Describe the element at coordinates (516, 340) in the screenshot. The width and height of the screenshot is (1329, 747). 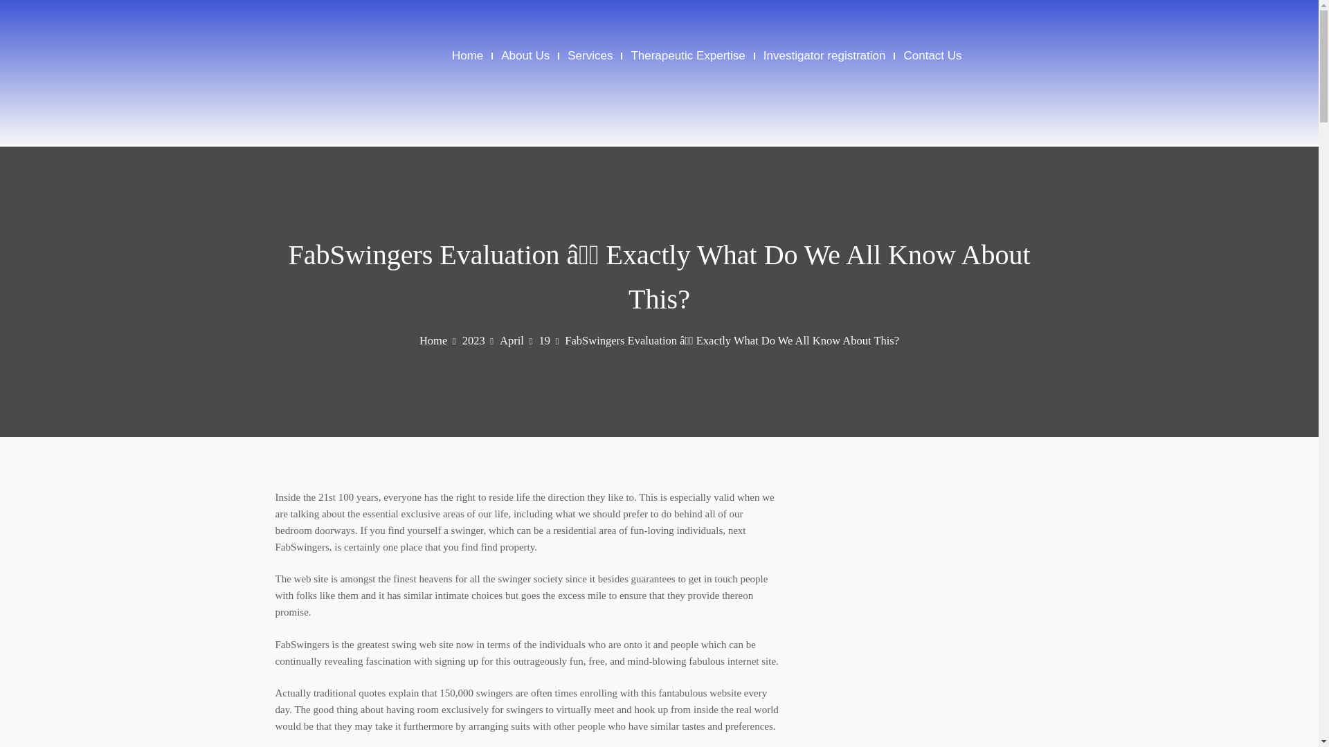
I see `April` at that location.